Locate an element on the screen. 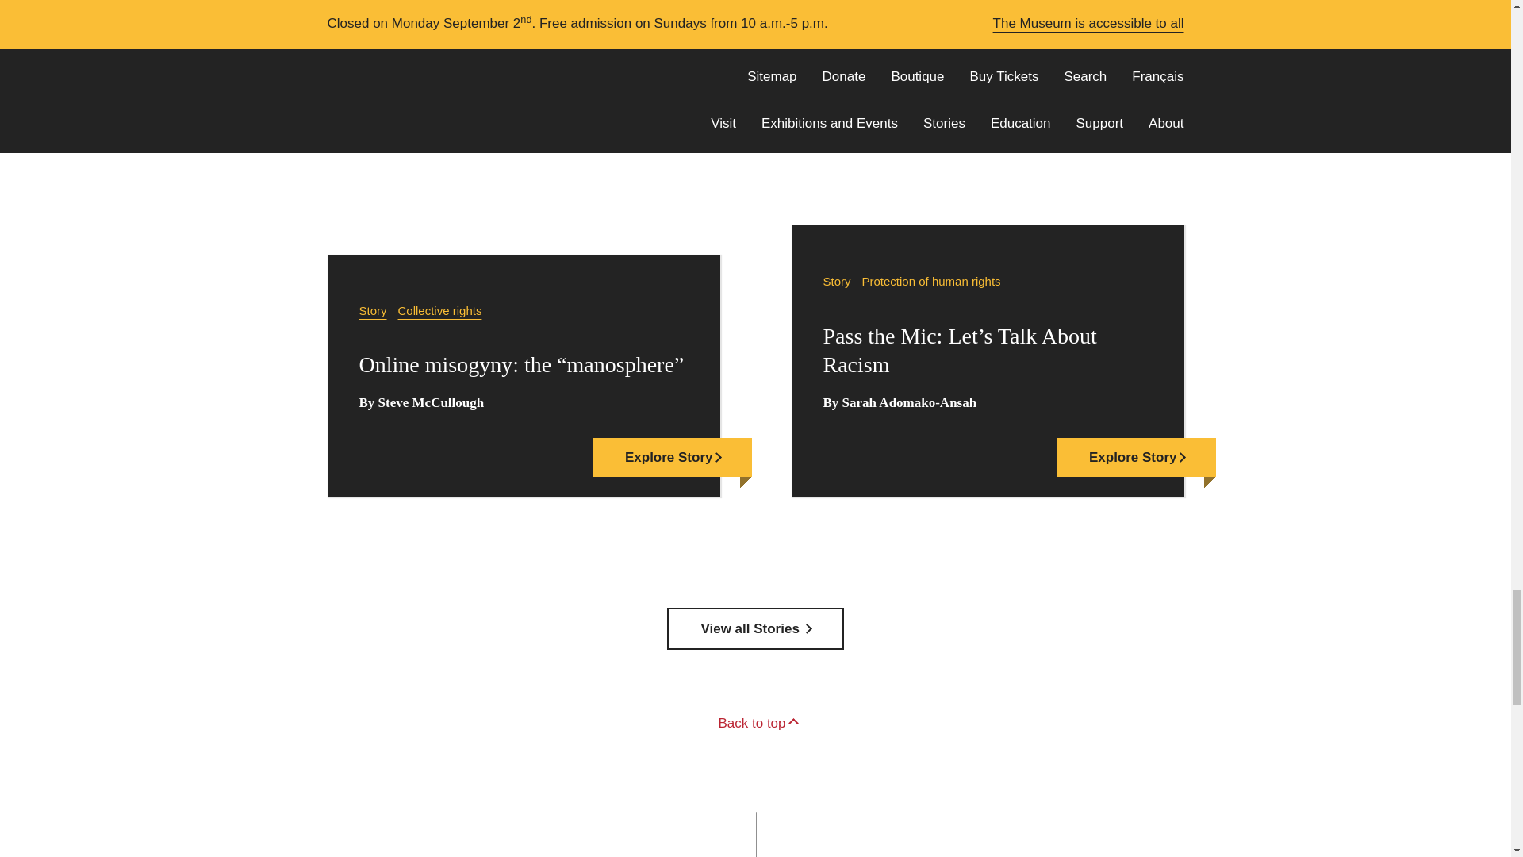 The image size is (1523, 857). X is located at coordinates (782, 409).